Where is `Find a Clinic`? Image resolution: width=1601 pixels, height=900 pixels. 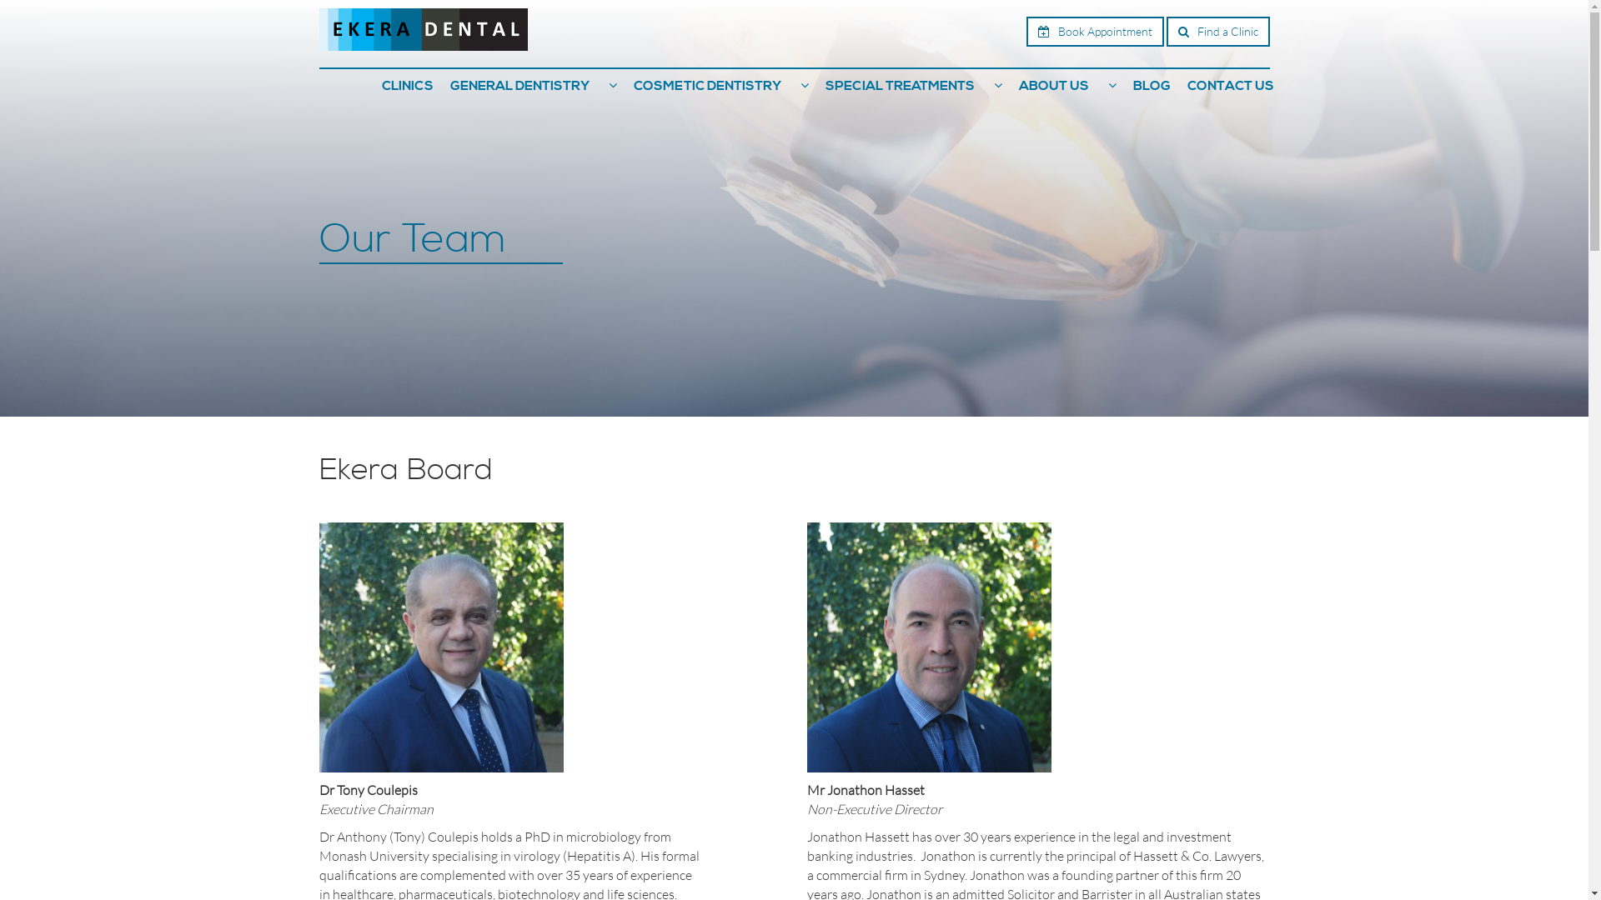
Find a Clinic is located at coordinates (1217, 32).